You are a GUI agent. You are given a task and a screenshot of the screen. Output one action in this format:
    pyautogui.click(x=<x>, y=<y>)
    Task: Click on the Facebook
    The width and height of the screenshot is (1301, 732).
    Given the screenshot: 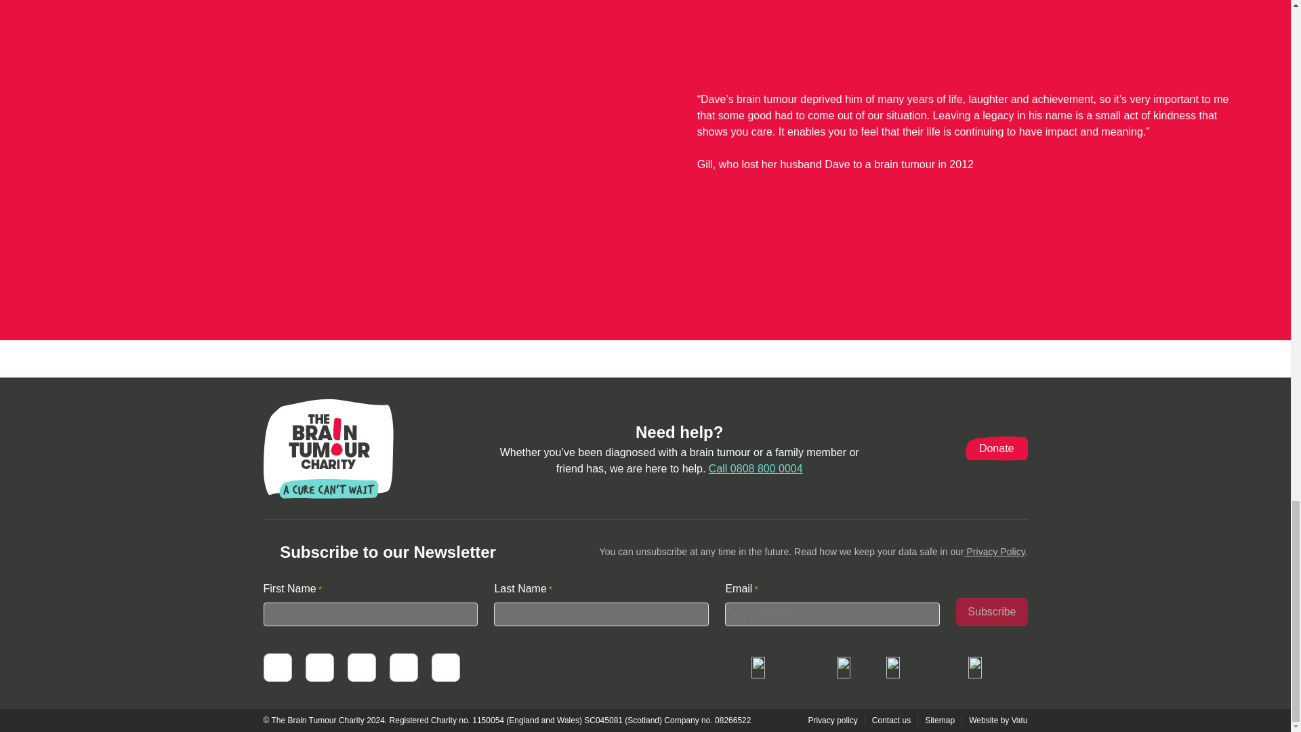 What is the action you would take?
    pyautogui.click(x=276, y=667)
    